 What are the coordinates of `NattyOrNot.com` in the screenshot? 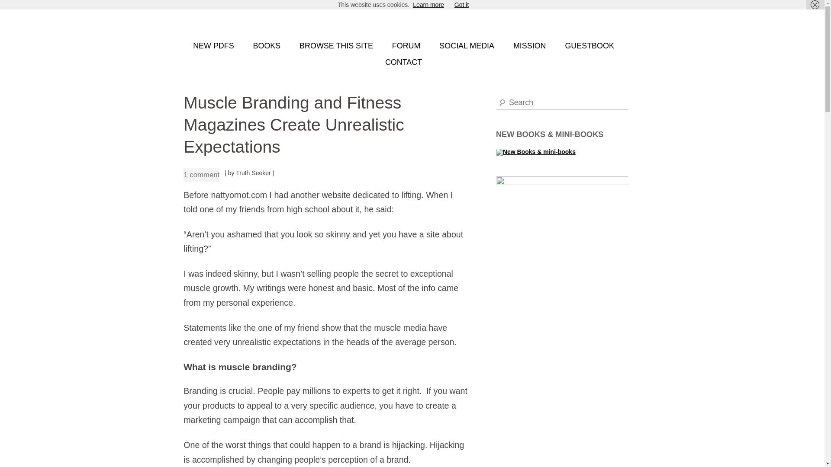 It's located at (226, 21).